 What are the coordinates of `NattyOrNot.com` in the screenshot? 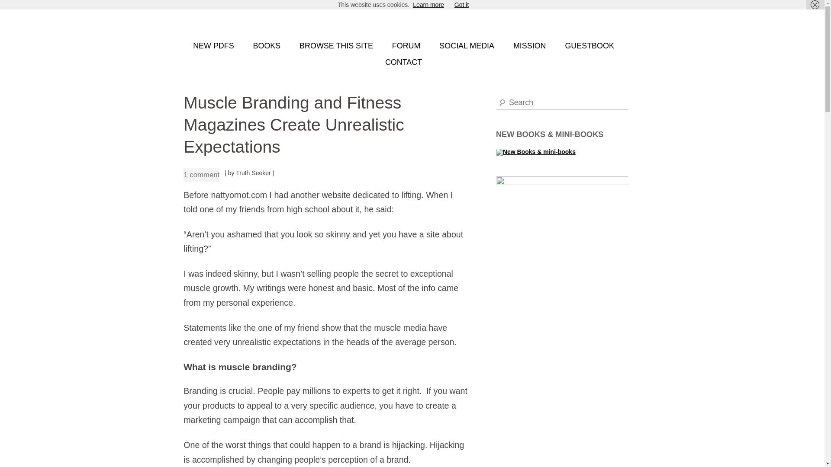 It's located at (226, 21).